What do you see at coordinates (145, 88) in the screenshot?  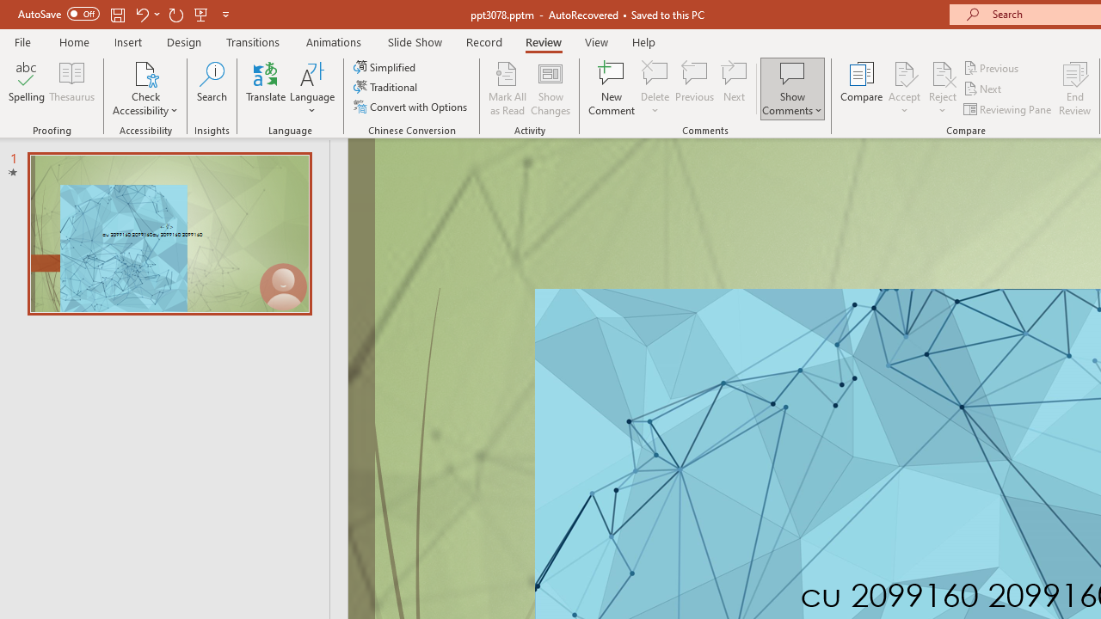 I see `Check Accessibility` at bounding box center [145, 88].